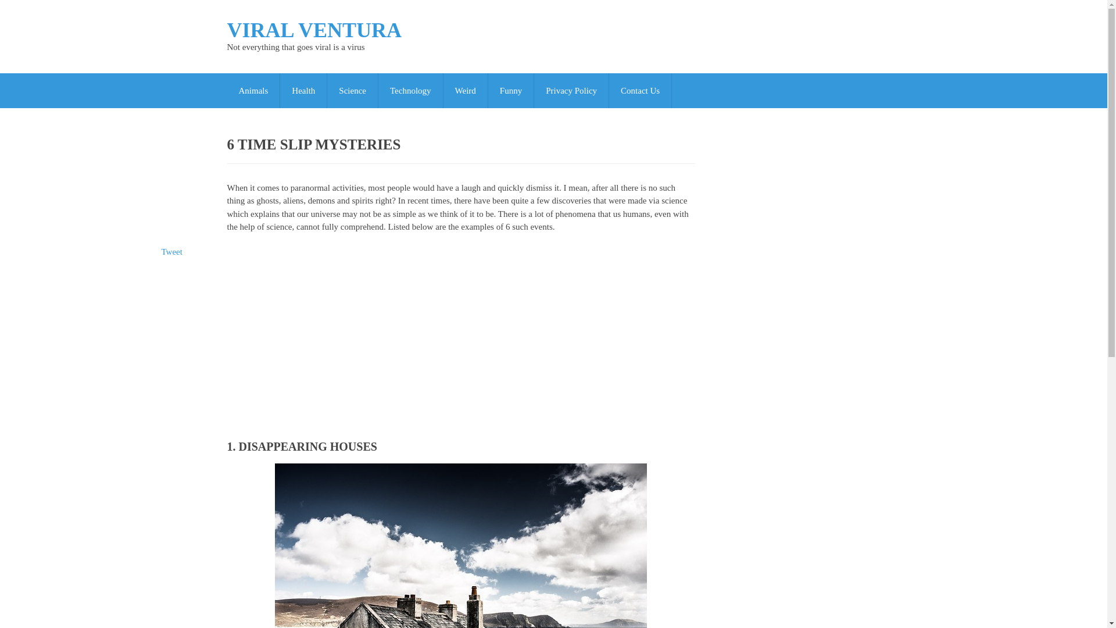 The height and width of the screenshot is (628, 1116). I want to click on Privacy Policy, so click(571, 91).